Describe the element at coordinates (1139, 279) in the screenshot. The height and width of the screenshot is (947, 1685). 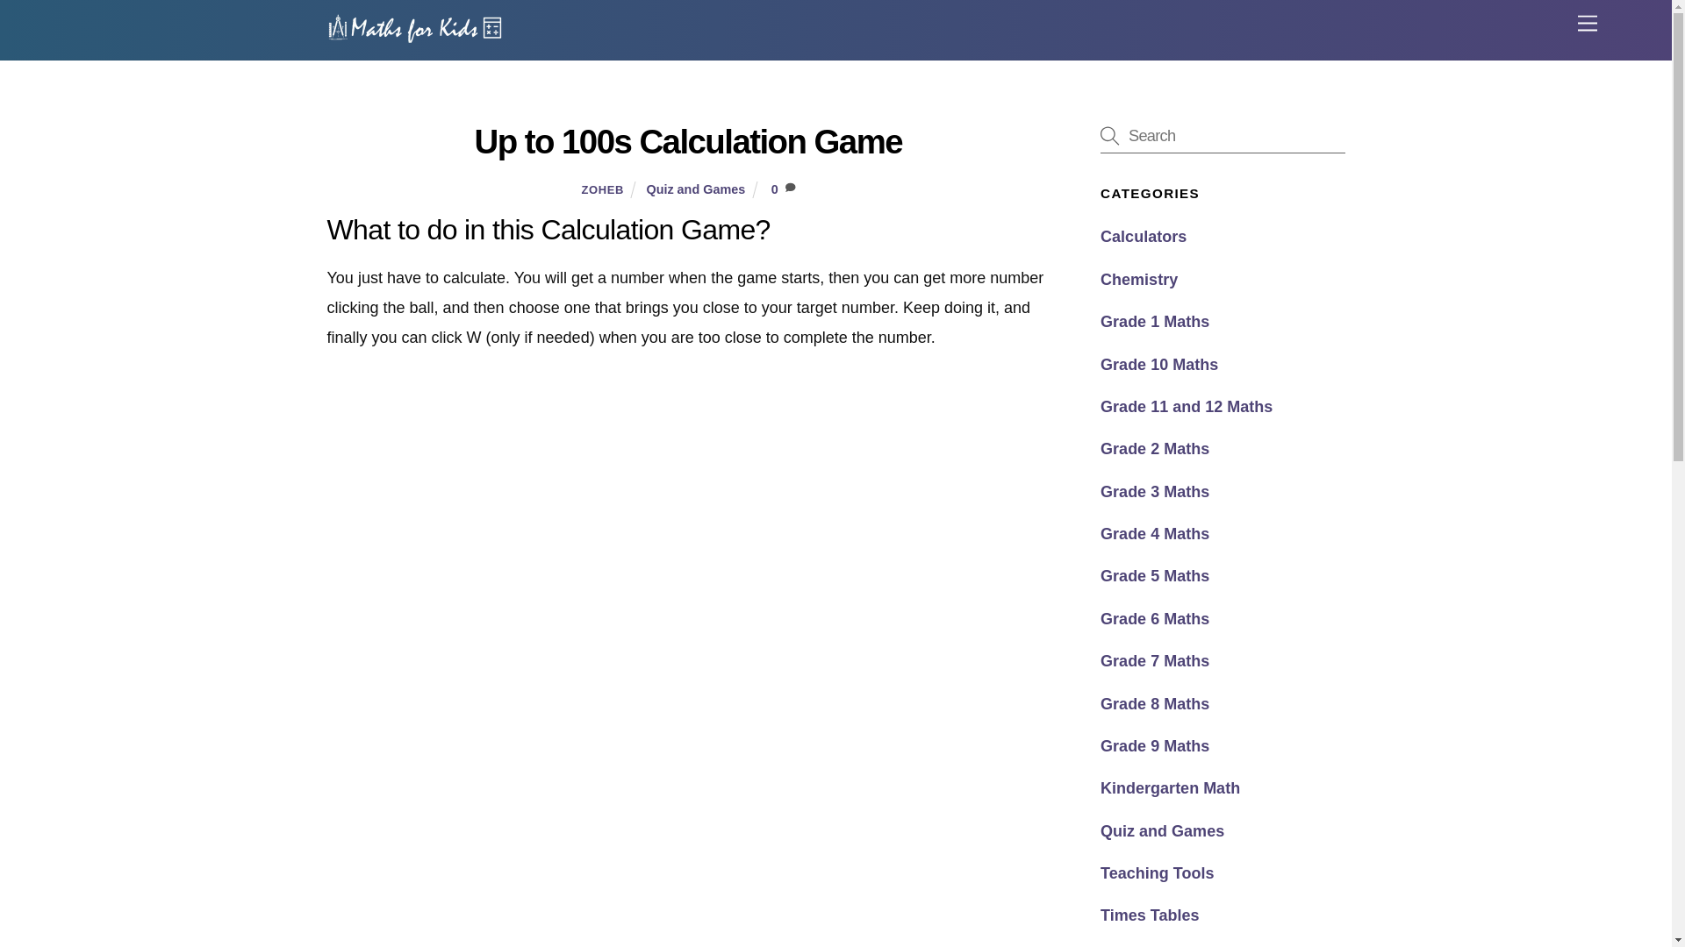
I see `Chemistry` at that location.